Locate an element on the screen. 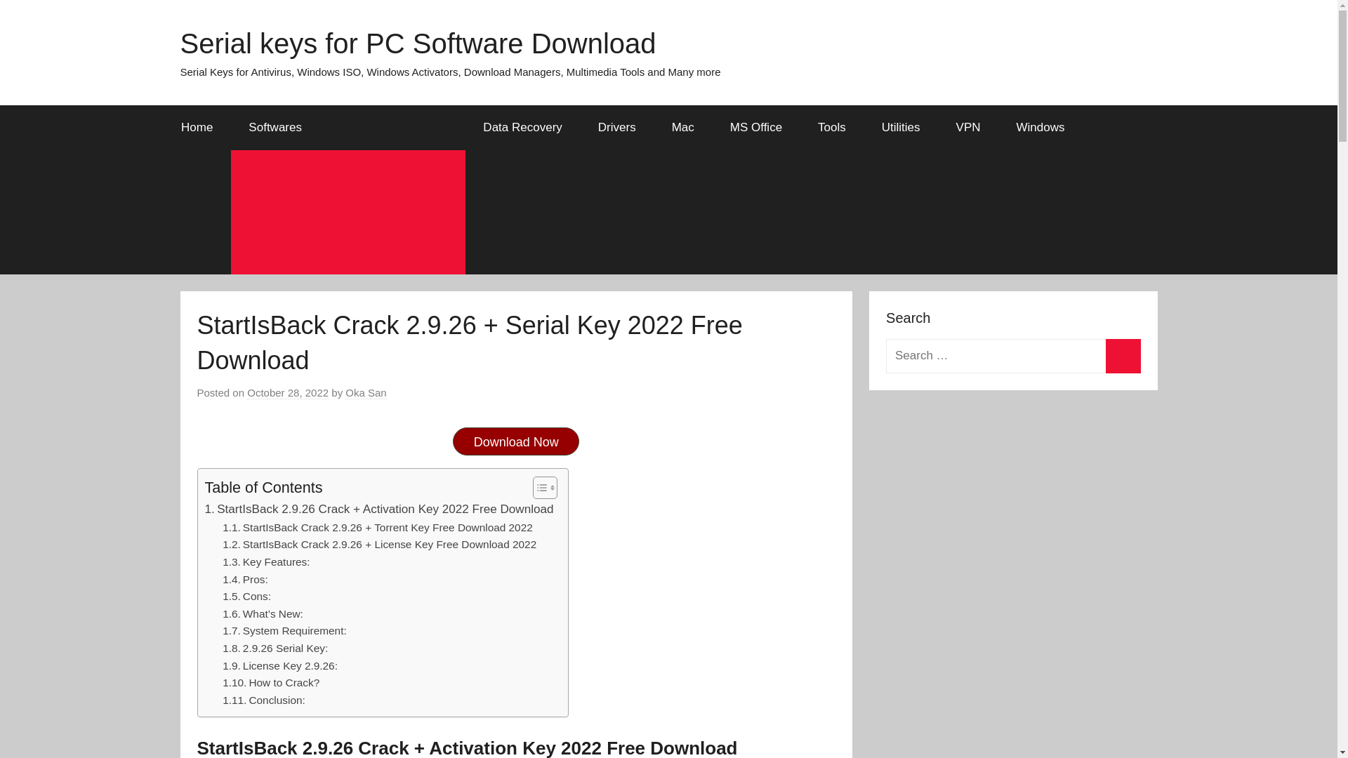 This screenshot has width=1348, height=758. Key Features: is located at coordinates (265, 563).